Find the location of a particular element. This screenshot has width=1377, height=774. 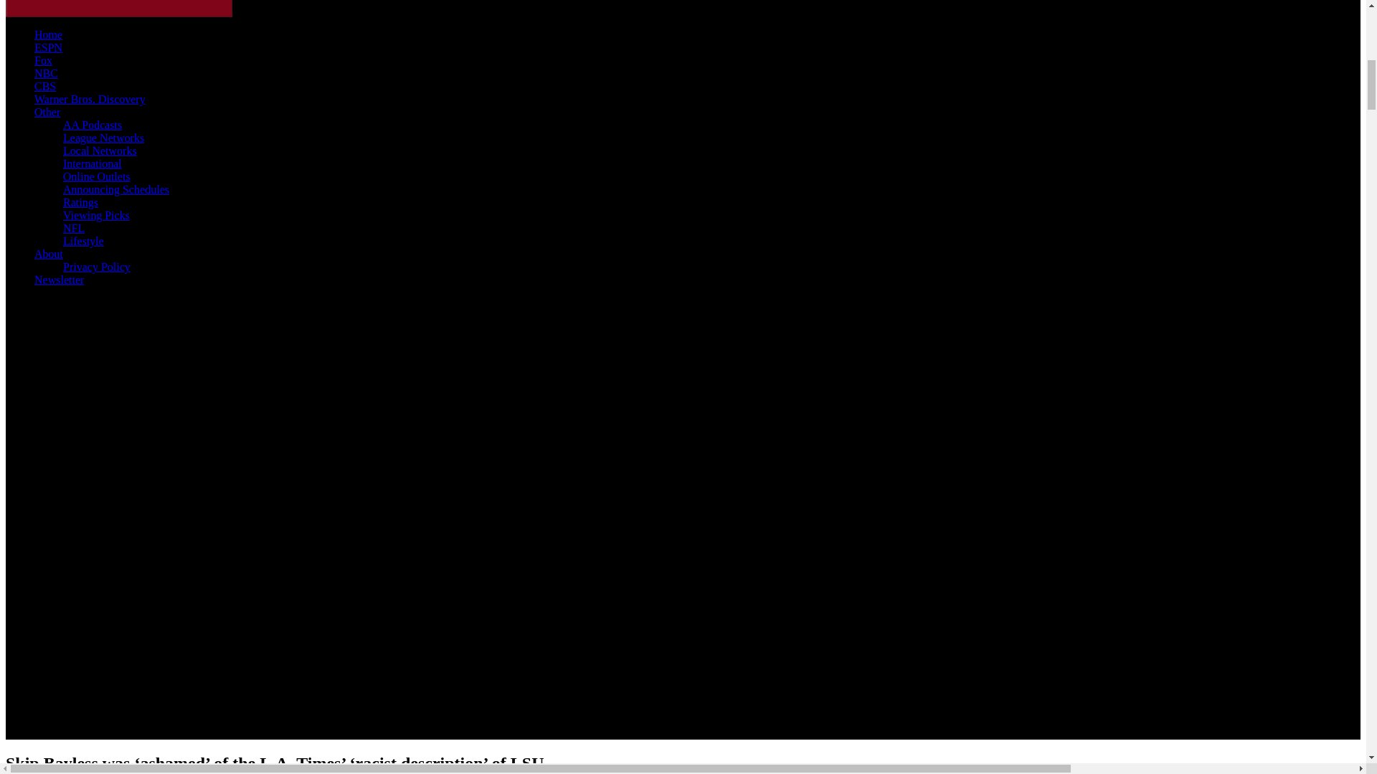

League Networks is located at coordinates (103, 138).